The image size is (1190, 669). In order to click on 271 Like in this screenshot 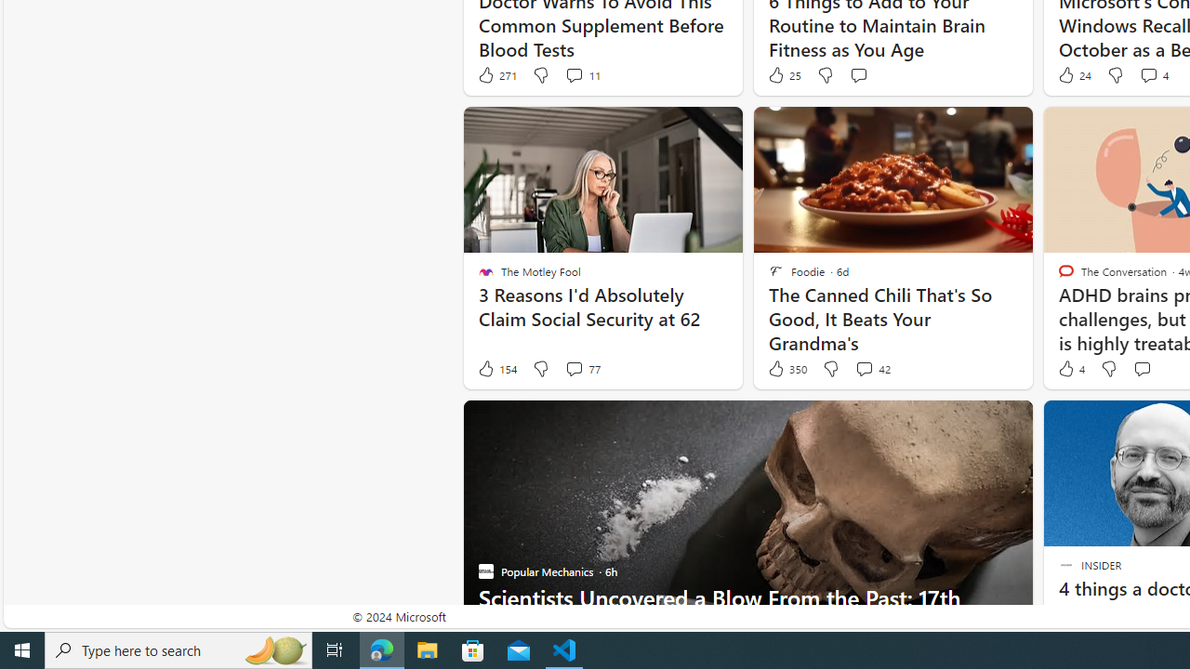, I will do `click(496, 74)`.